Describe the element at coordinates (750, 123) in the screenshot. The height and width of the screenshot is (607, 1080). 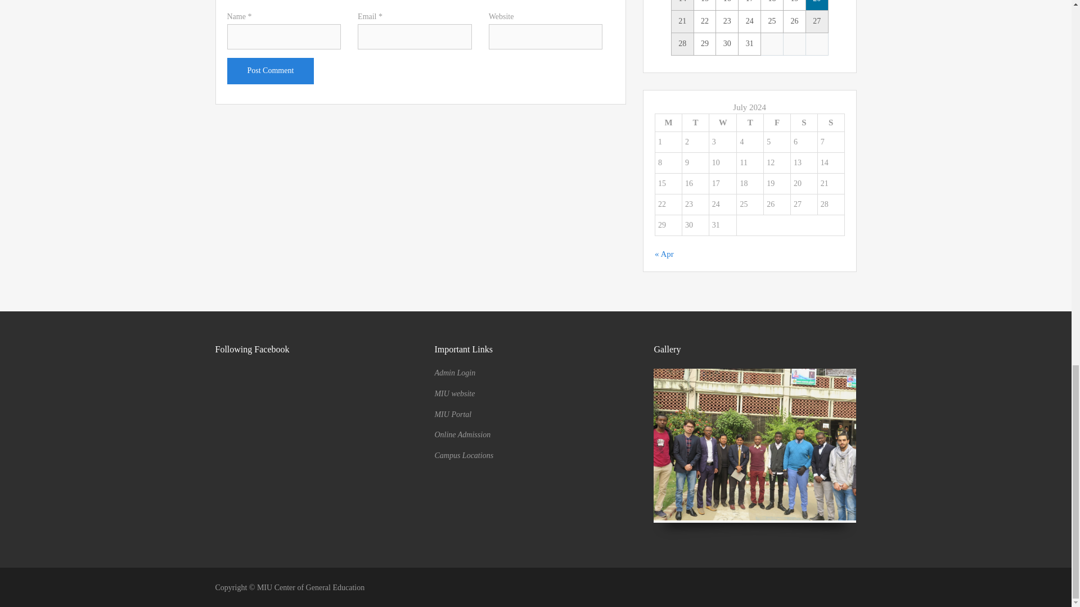
I see `Thursday` at that location.